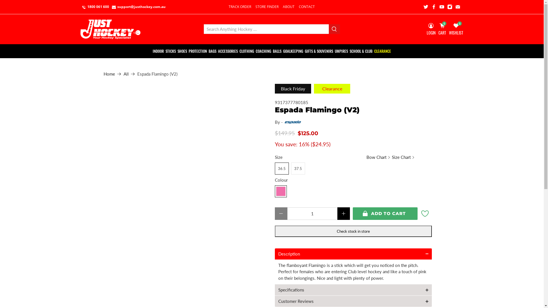  Describe the element at coordinates (293, 51) in the screenshot. I see `GOALKEEPING` at that location.